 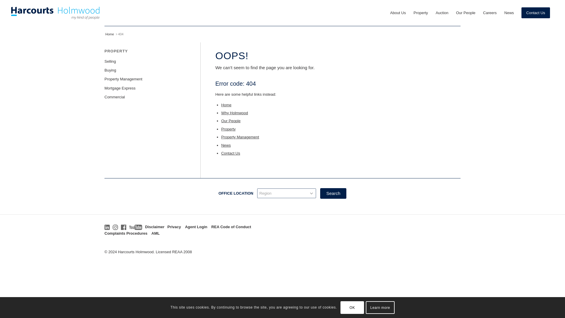 What do you see at coordinates (536, 13) in the screenshot?
I see `Contact Us` at bounding box center [536, 13].